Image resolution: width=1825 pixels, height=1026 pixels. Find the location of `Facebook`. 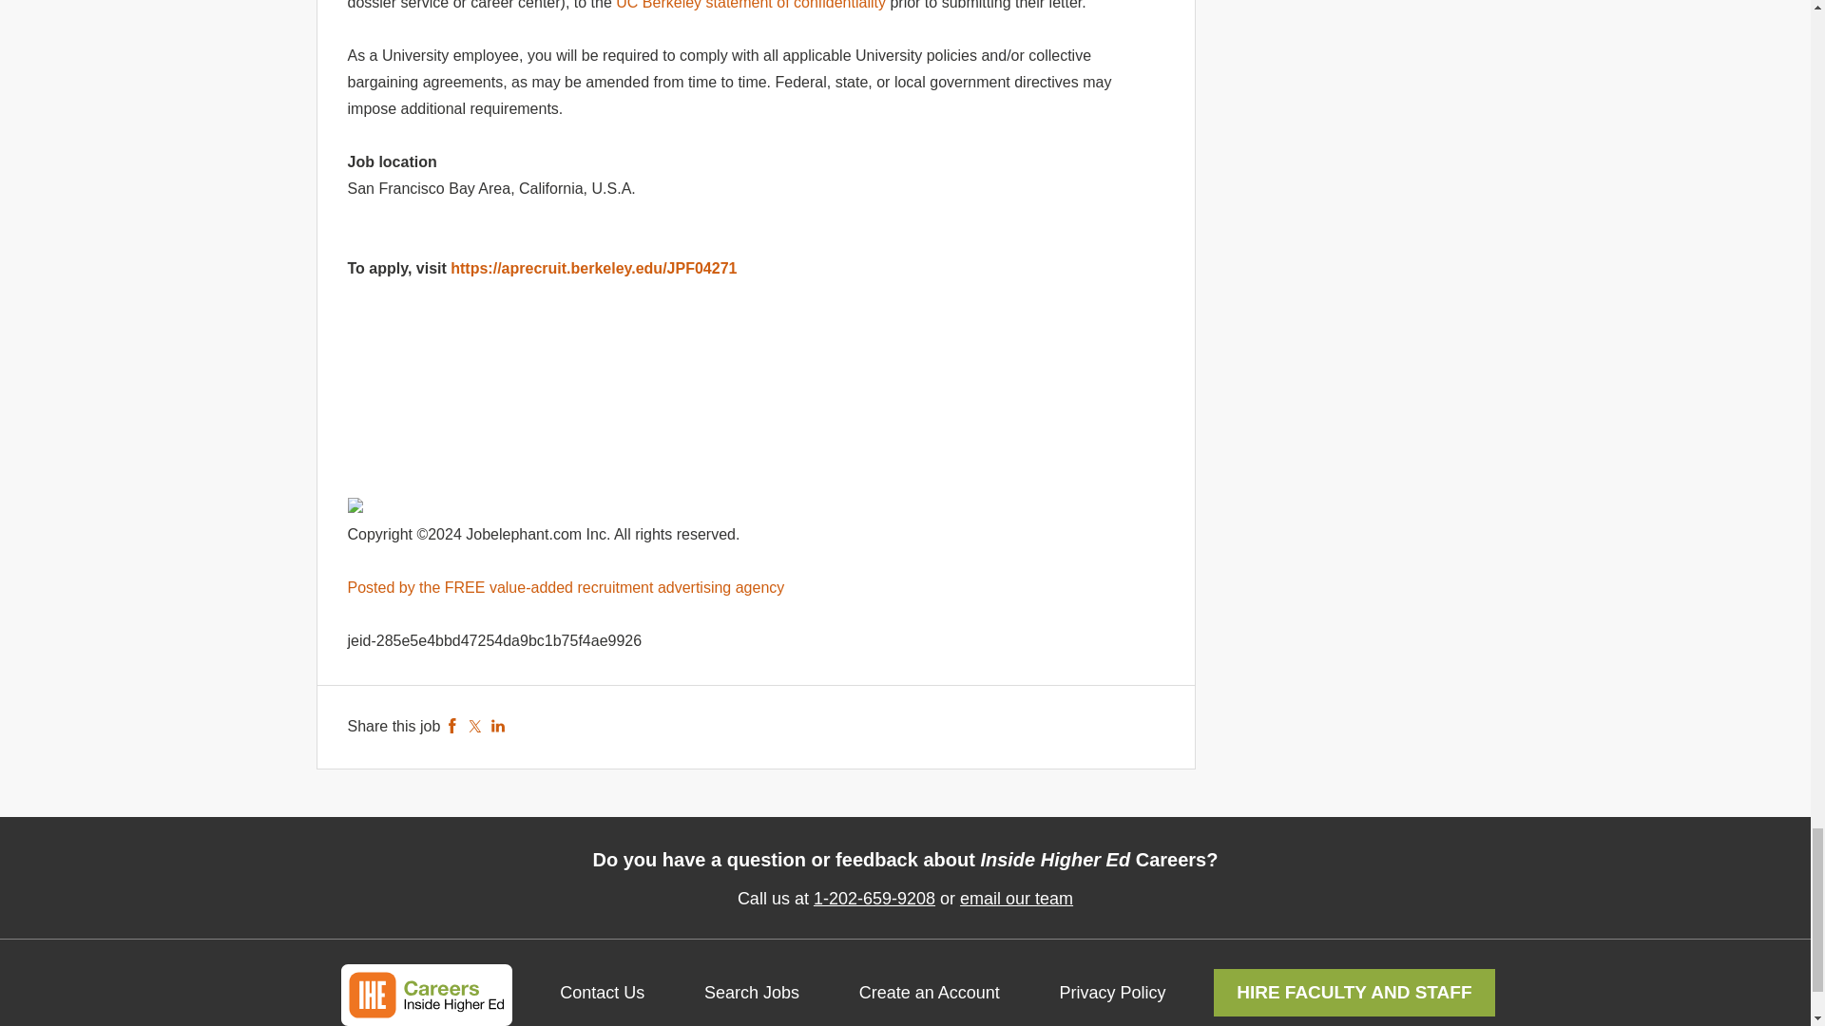

Facebook is located at coordinates (452, 726).